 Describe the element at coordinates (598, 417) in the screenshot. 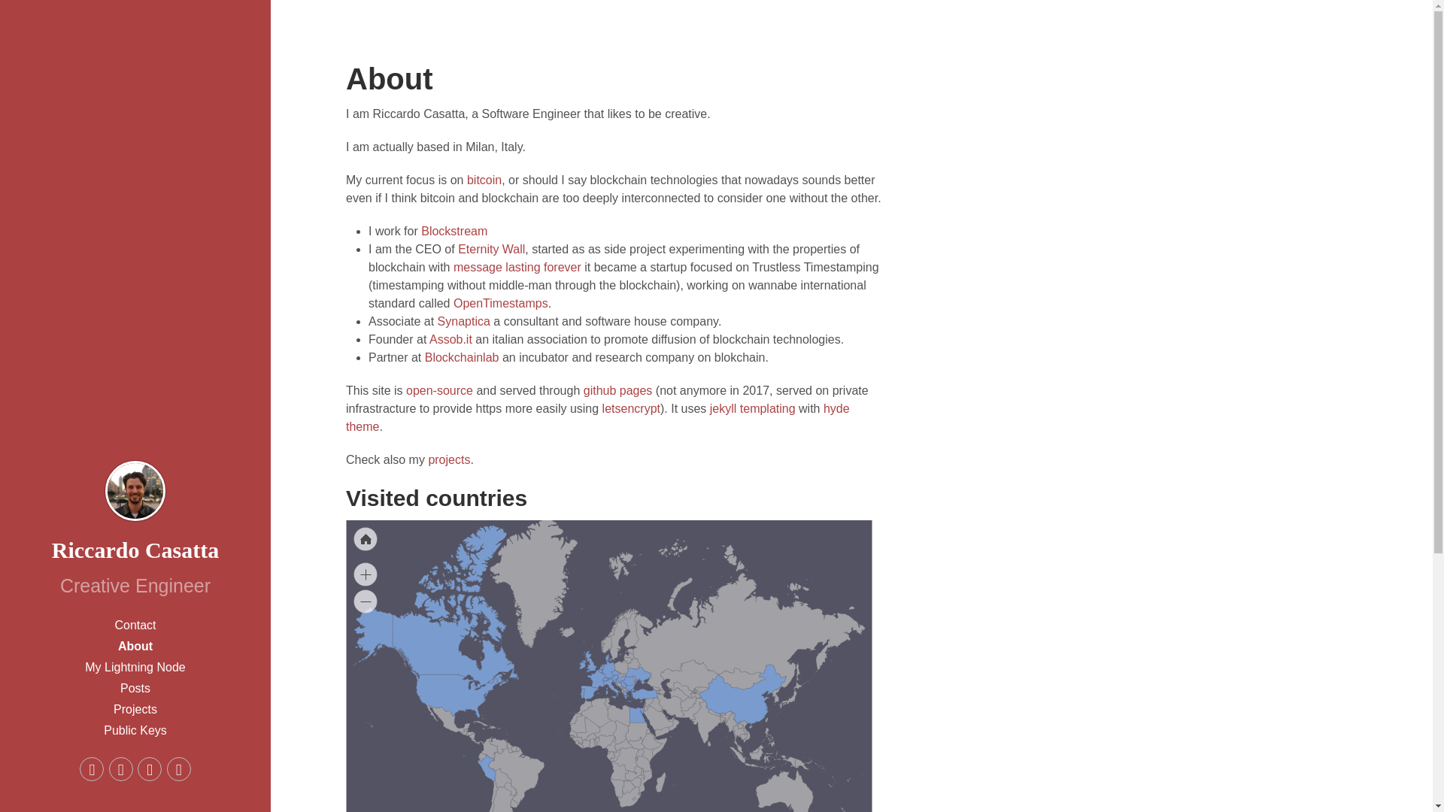

I see `hyde theme` at that location.